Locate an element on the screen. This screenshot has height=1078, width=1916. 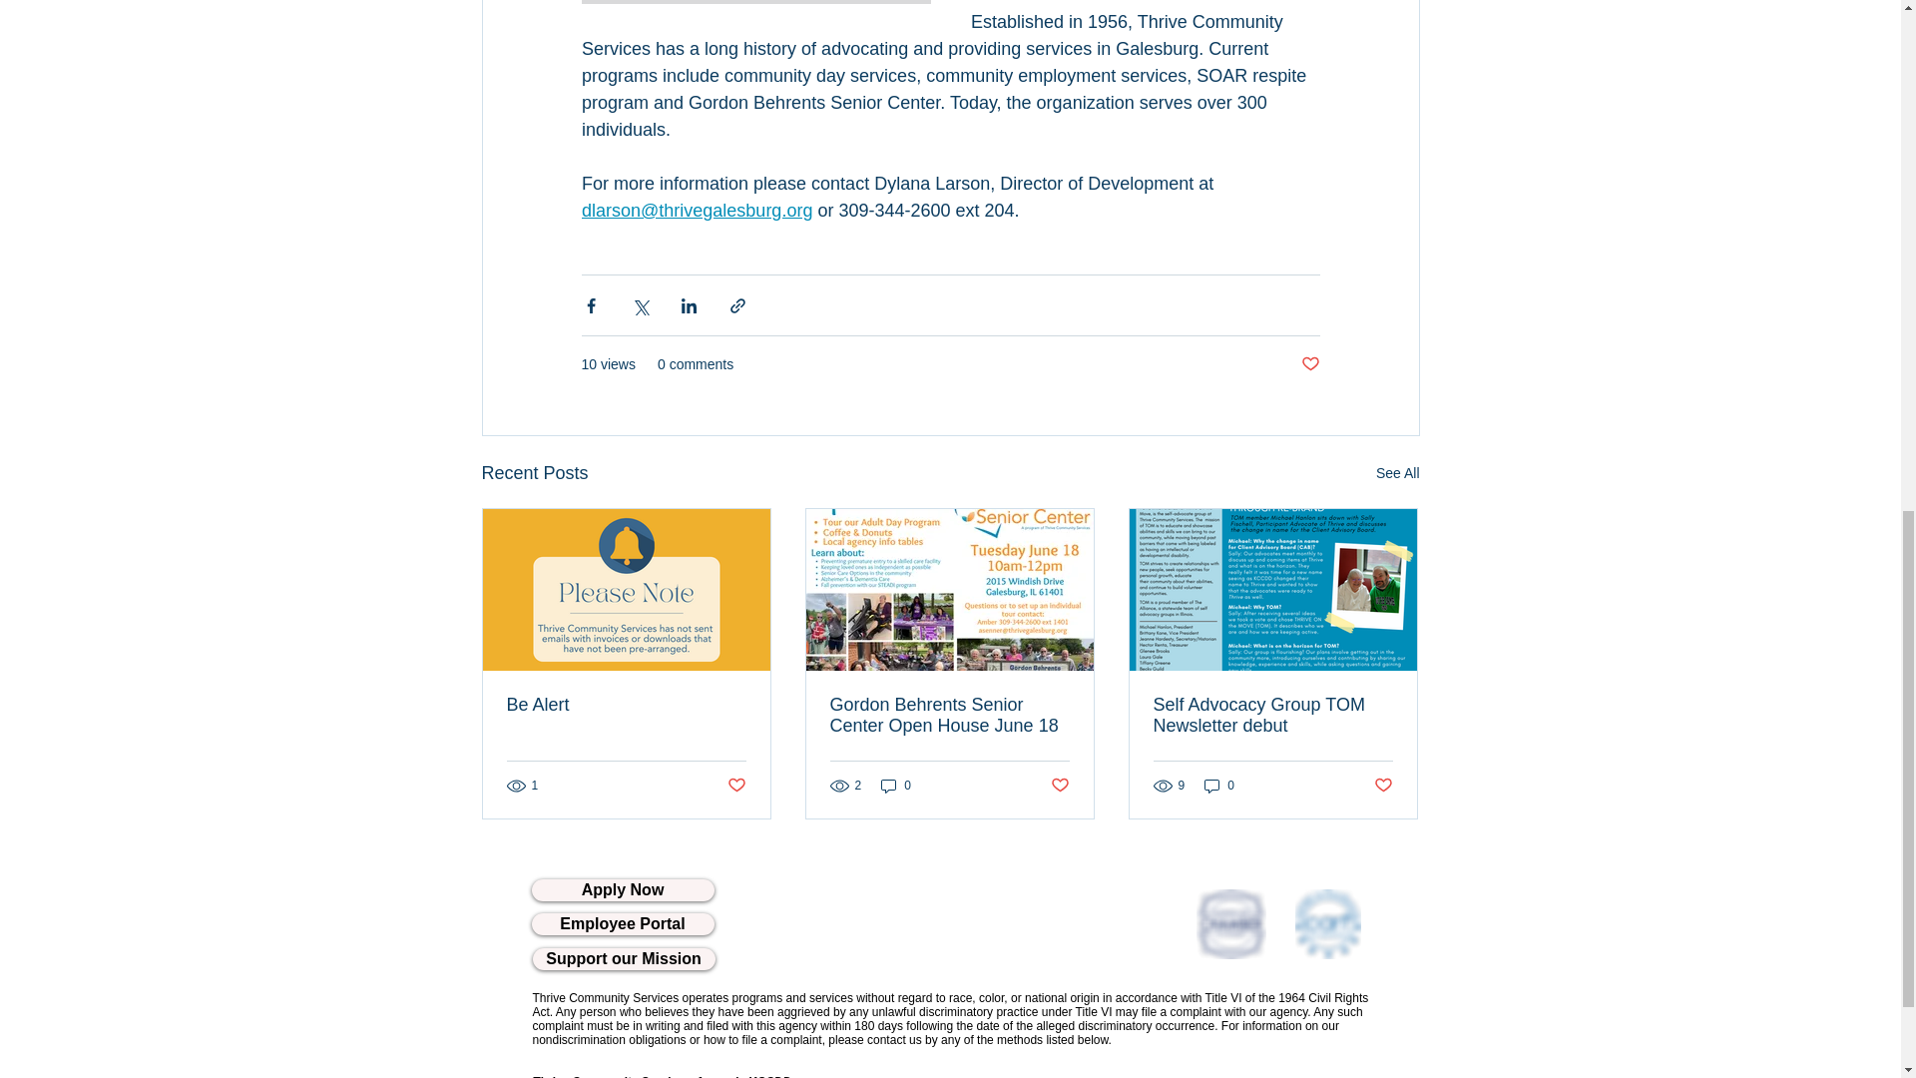
Carf logo.png is located at coordinates (1327, 924).